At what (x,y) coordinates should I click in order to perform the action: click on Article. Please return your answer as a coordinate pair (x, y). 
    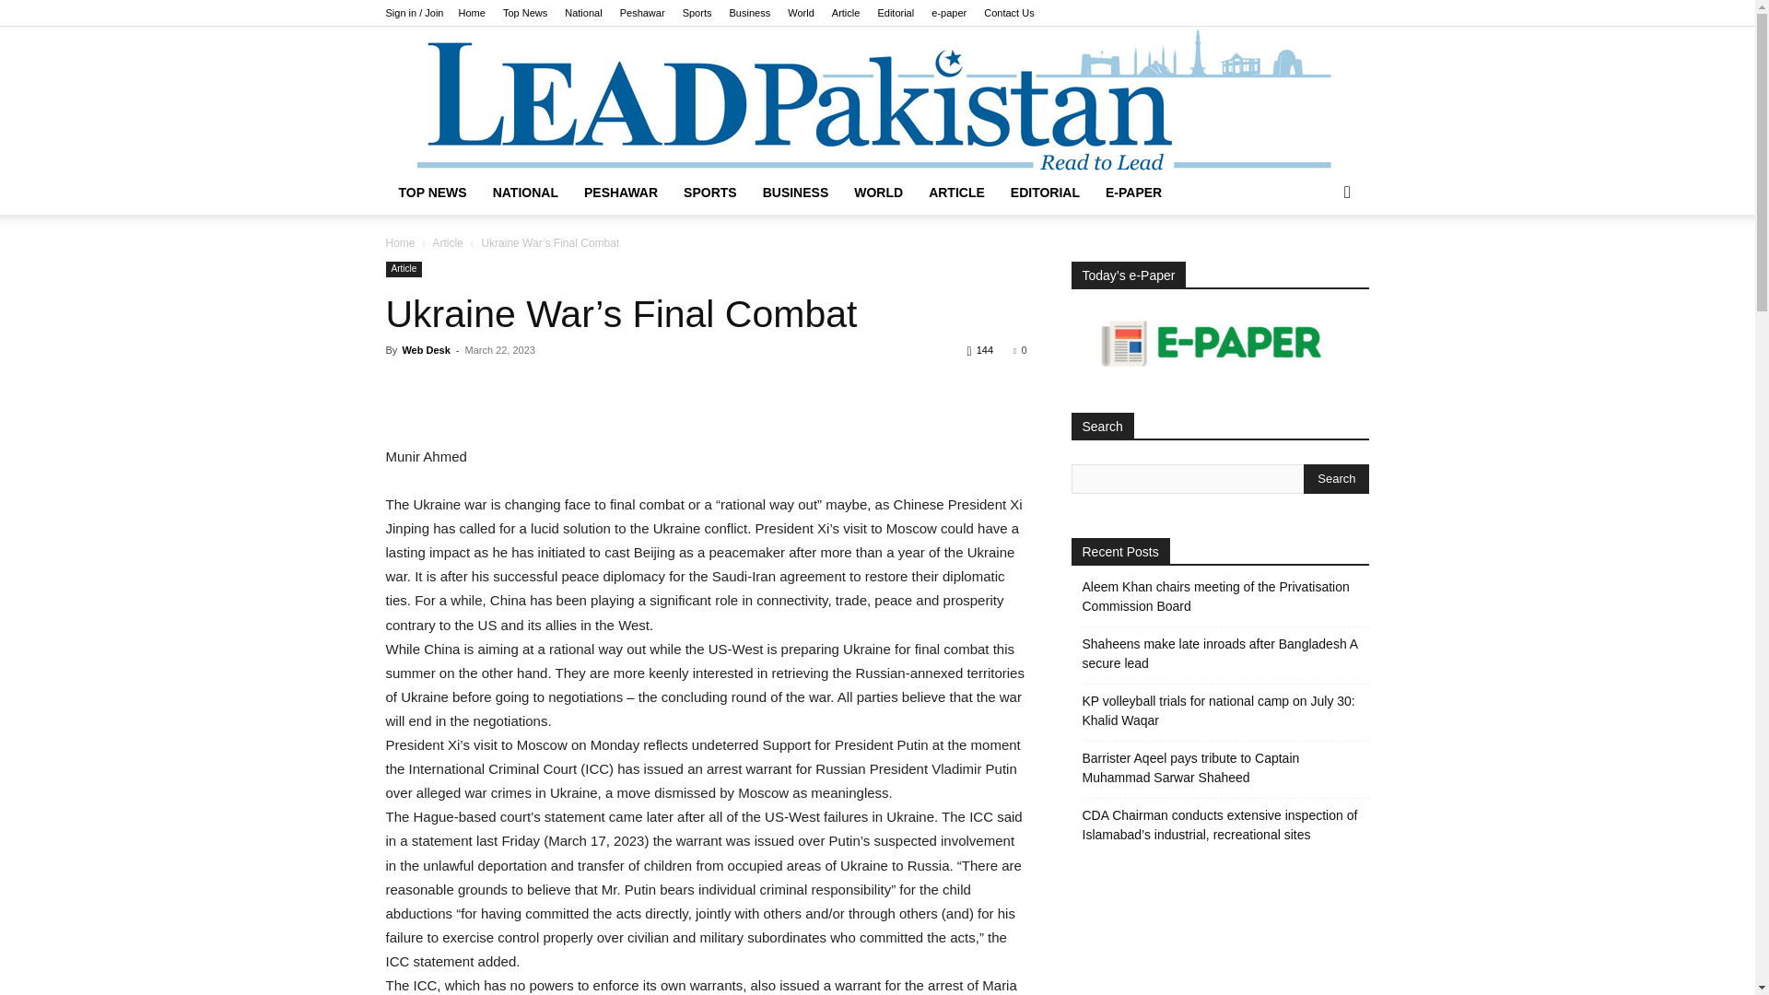
    Looking at the image, I should click on (846, 13).